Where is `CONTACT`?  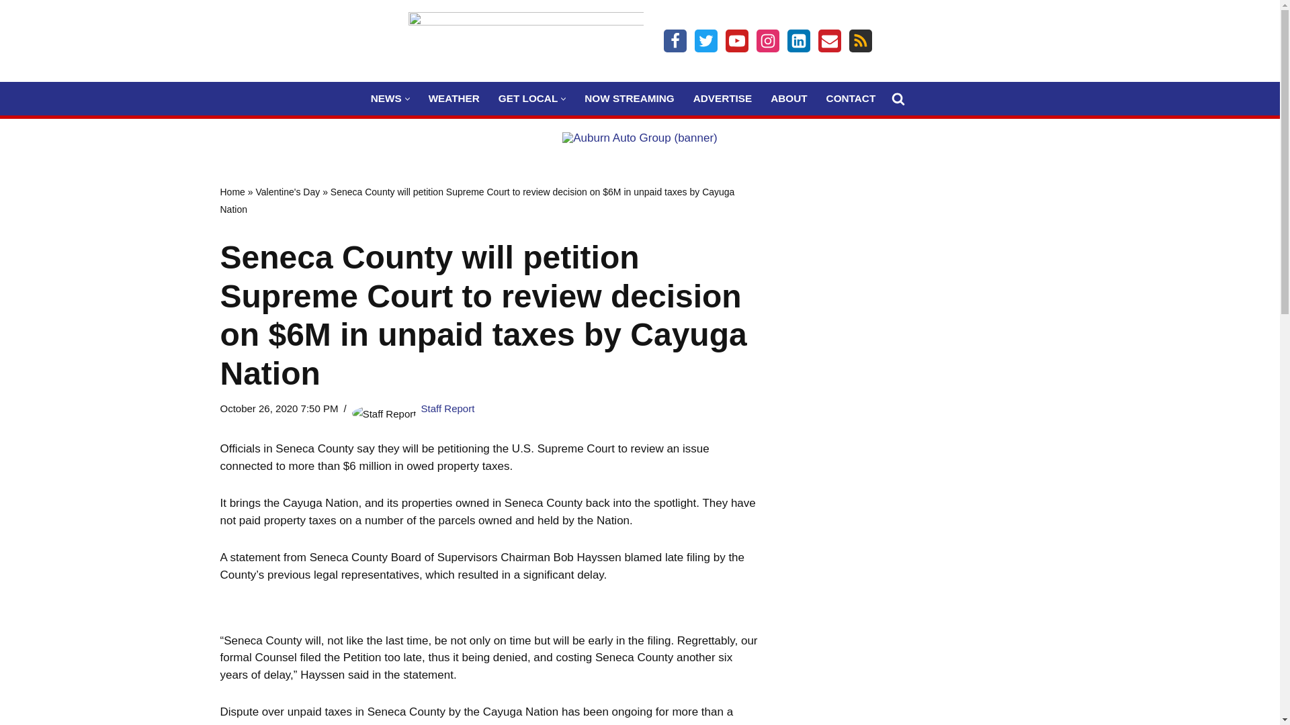 CONTACT is located at coordinates (851, 98).